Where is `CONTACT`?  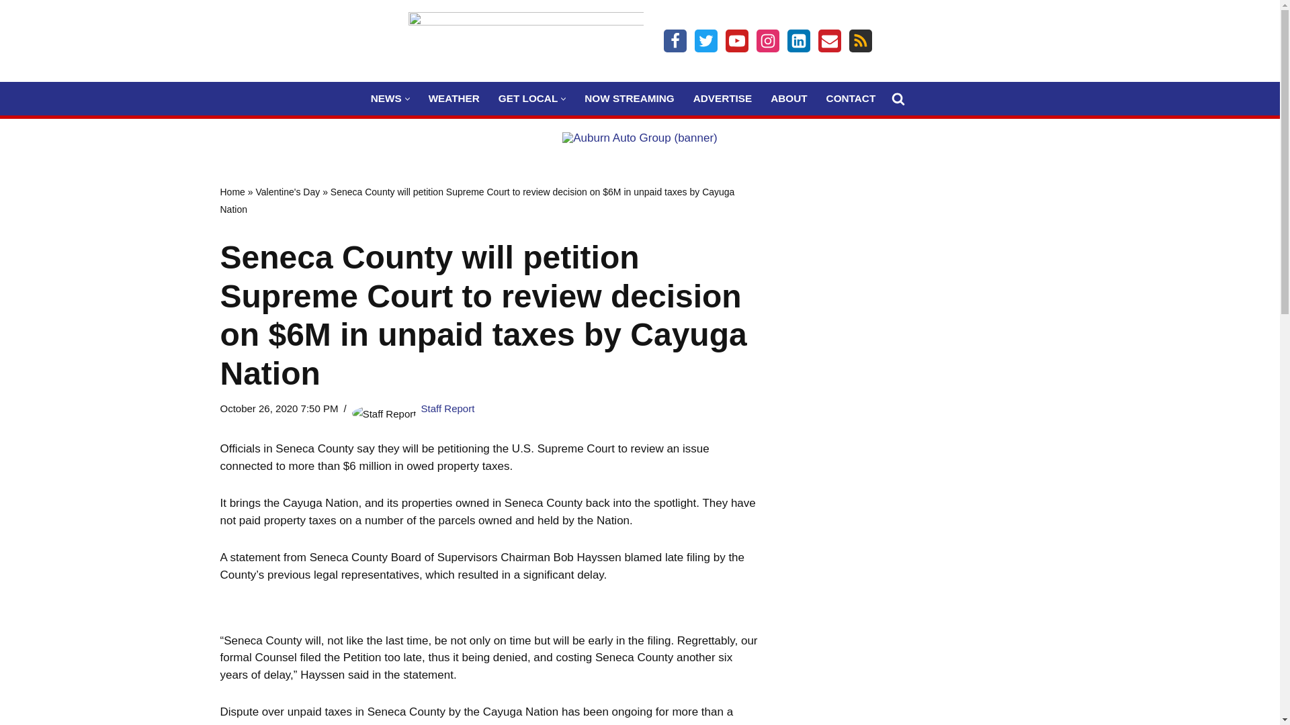 CONTACT is located at coordinates (851, 98).